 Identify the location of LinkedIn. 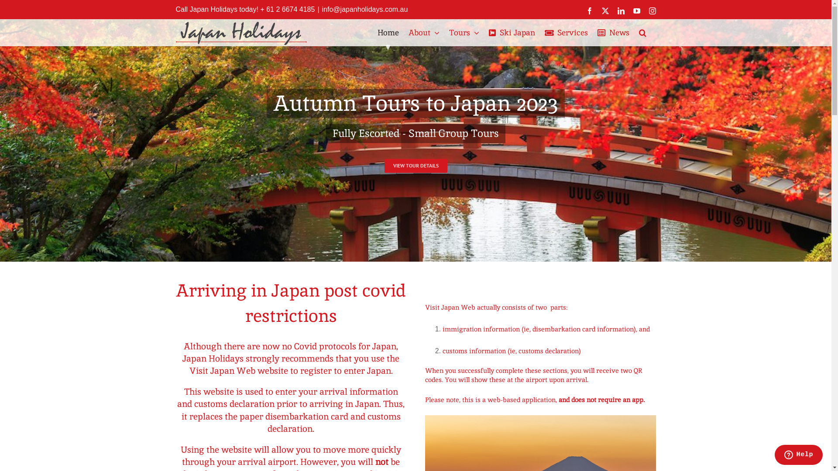
(621, 10).